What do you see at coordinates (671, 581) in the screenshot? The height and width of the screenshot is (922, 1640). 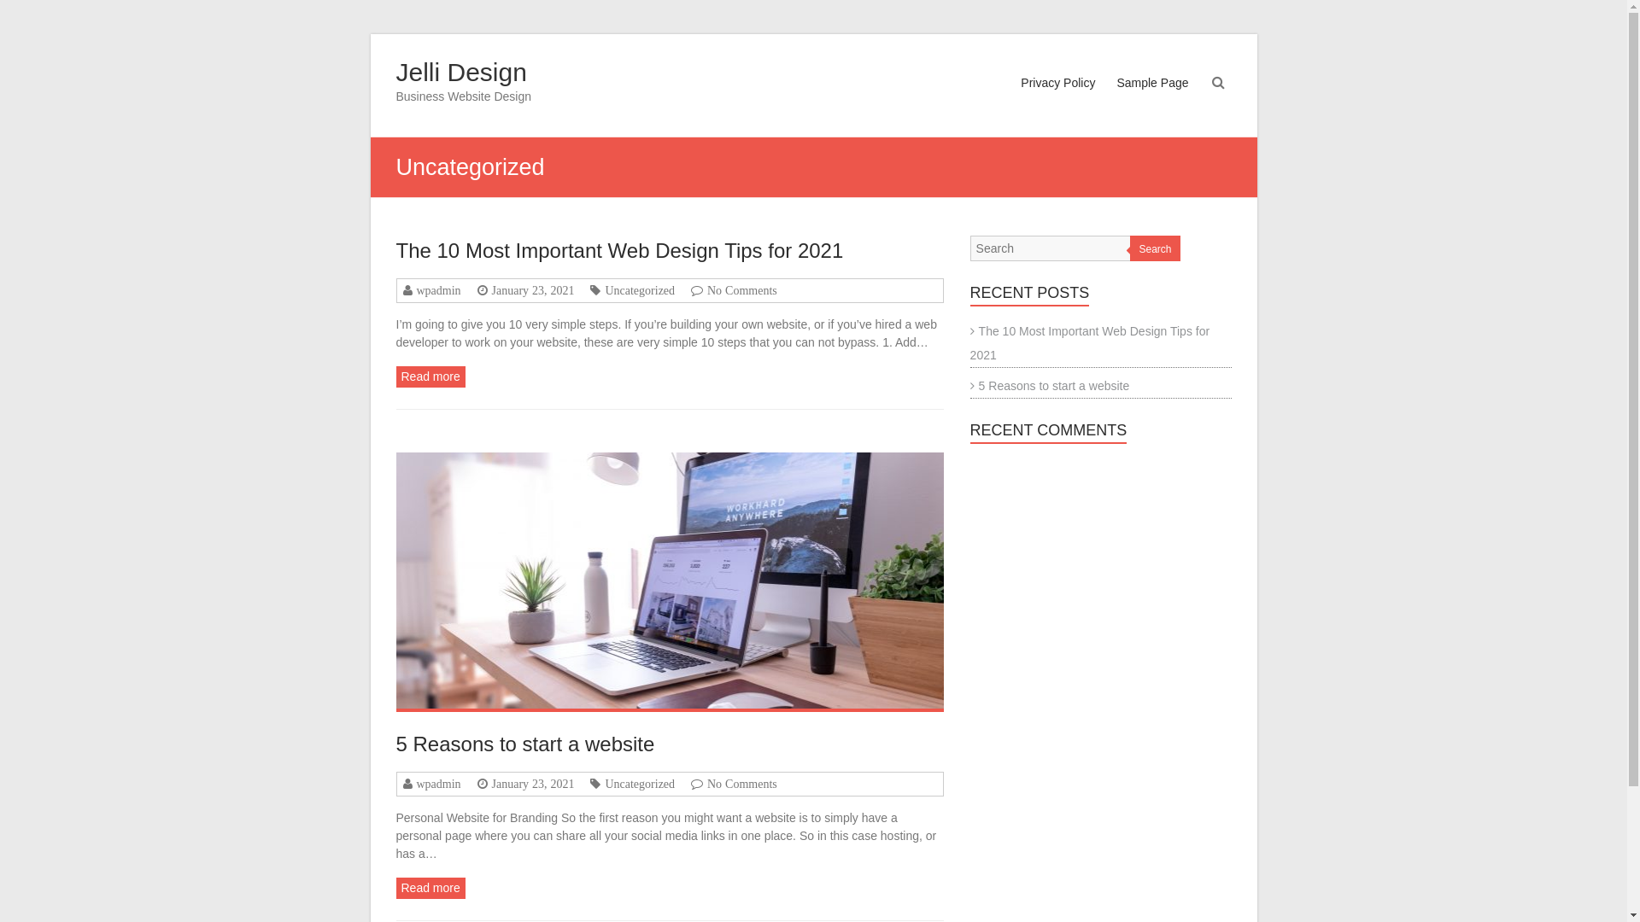 I see `5 Reasons to start a website` at bounding box center [671, 581].